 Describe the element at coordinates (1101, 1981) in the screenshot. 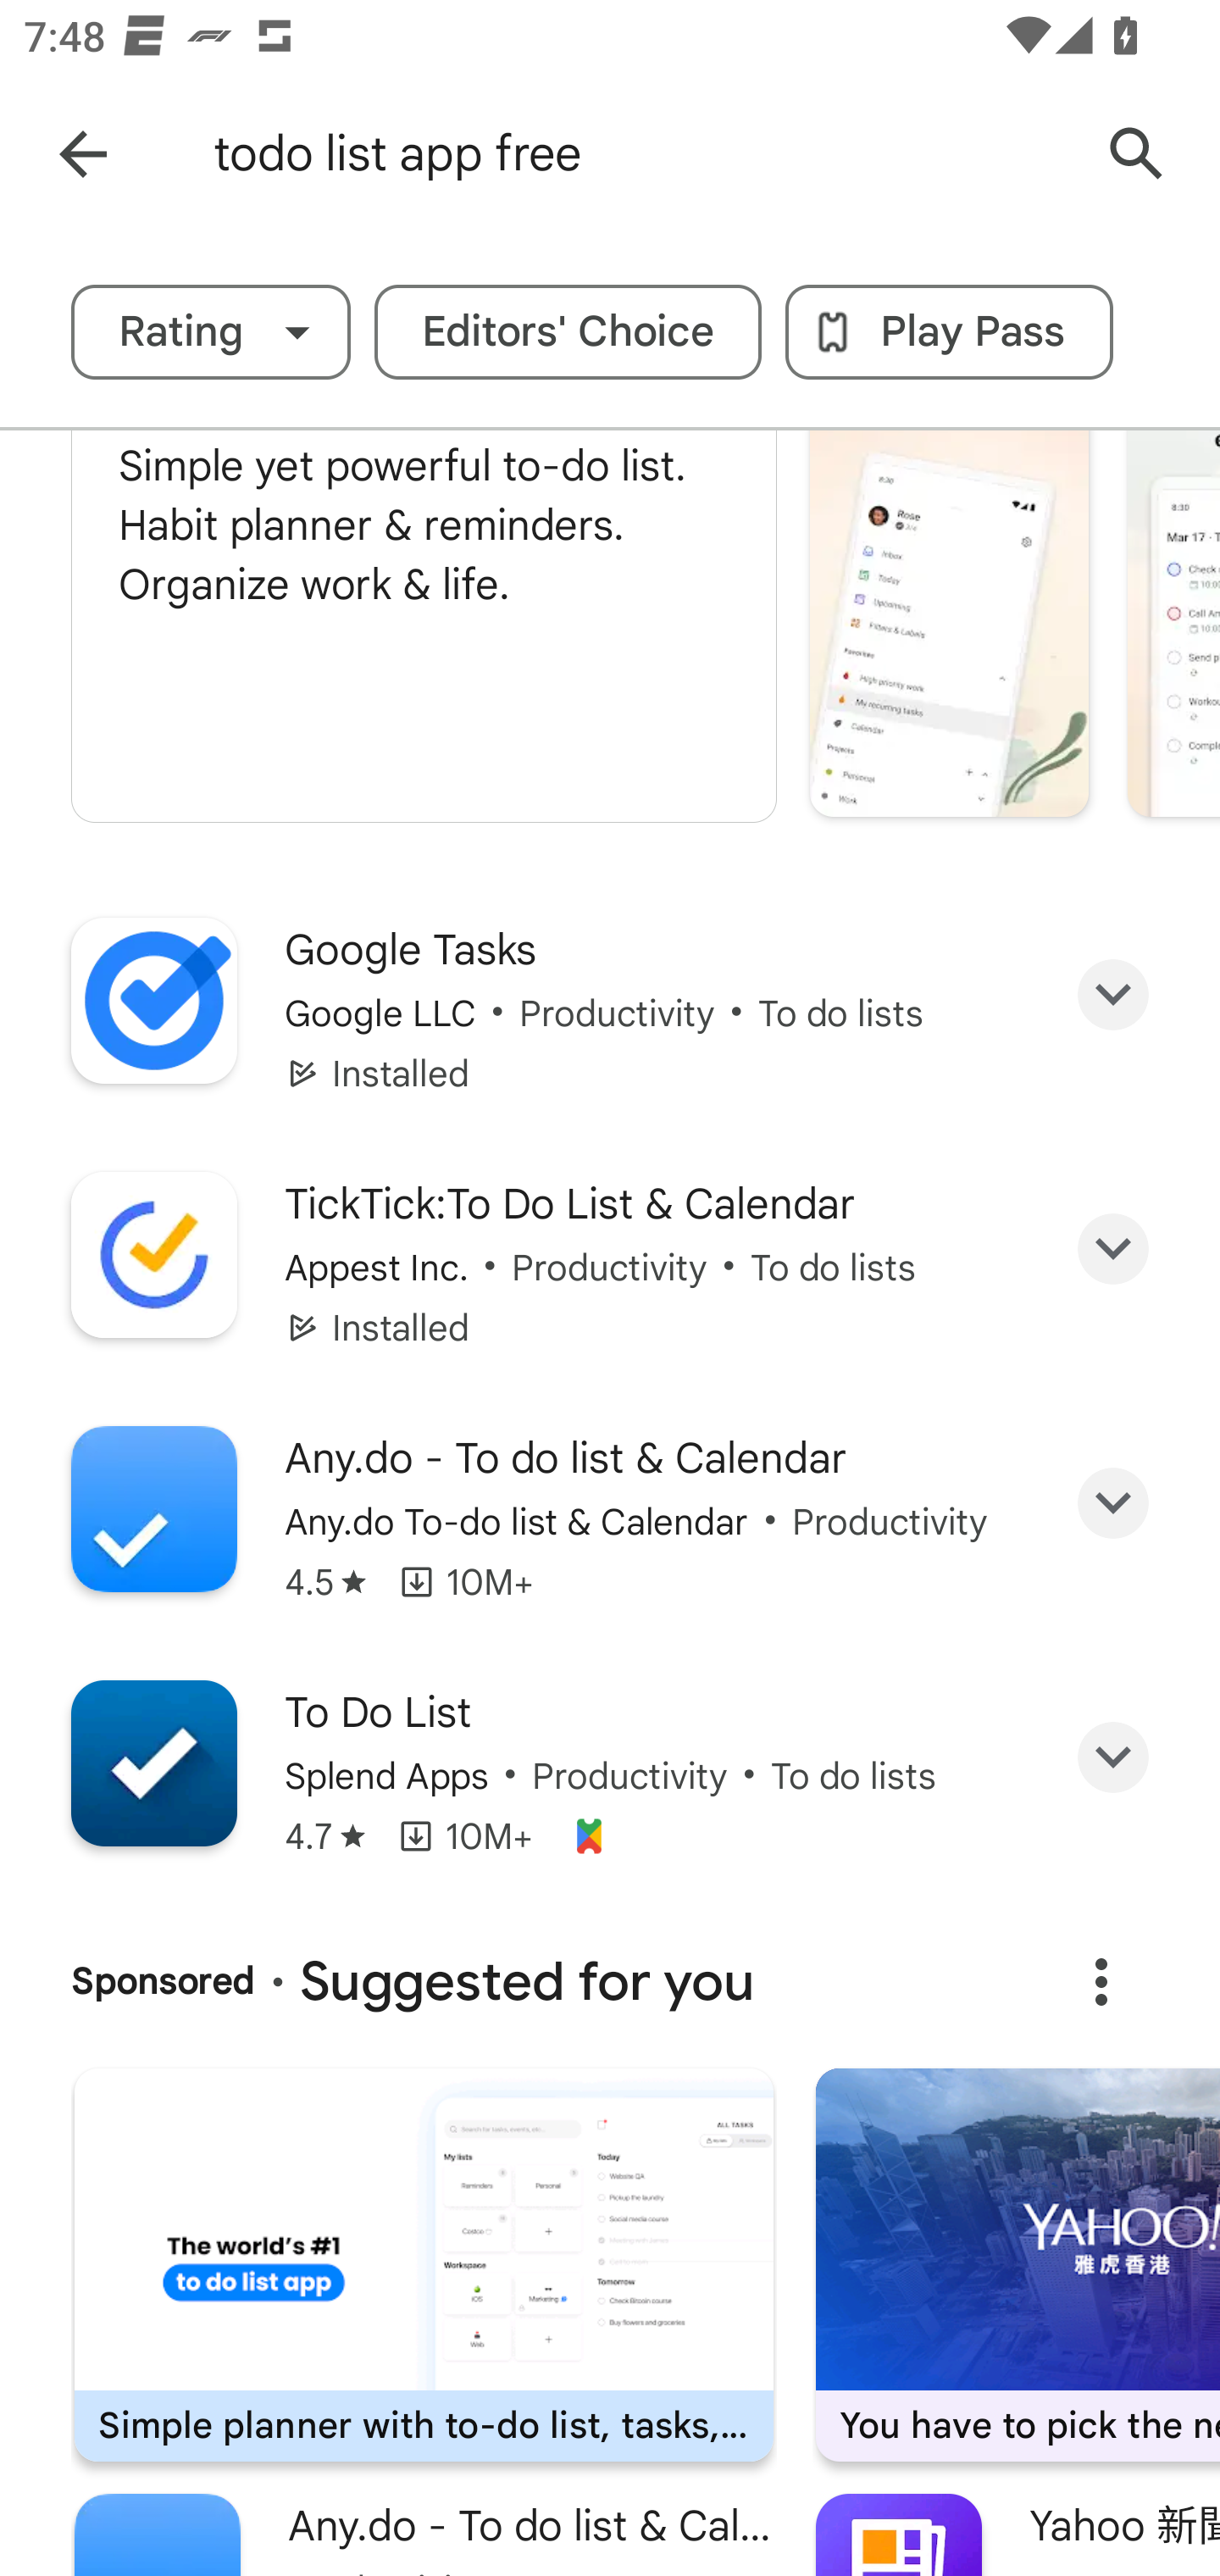

I see `About this ad` at that location.